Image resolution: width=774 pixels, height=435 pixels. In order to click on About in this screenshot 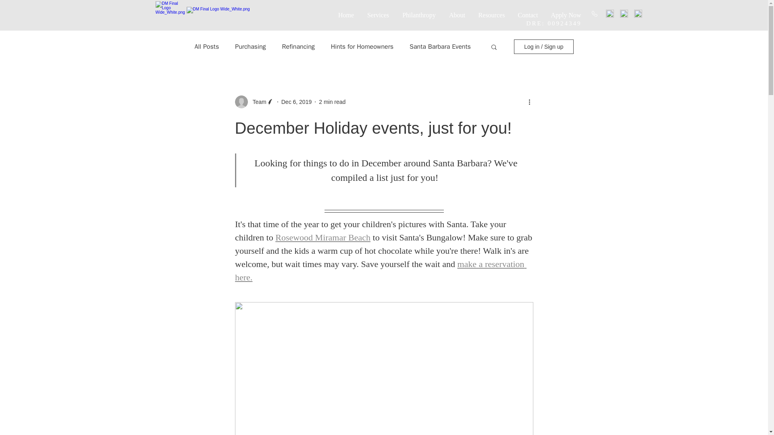, I will do `click(457, 14)`.